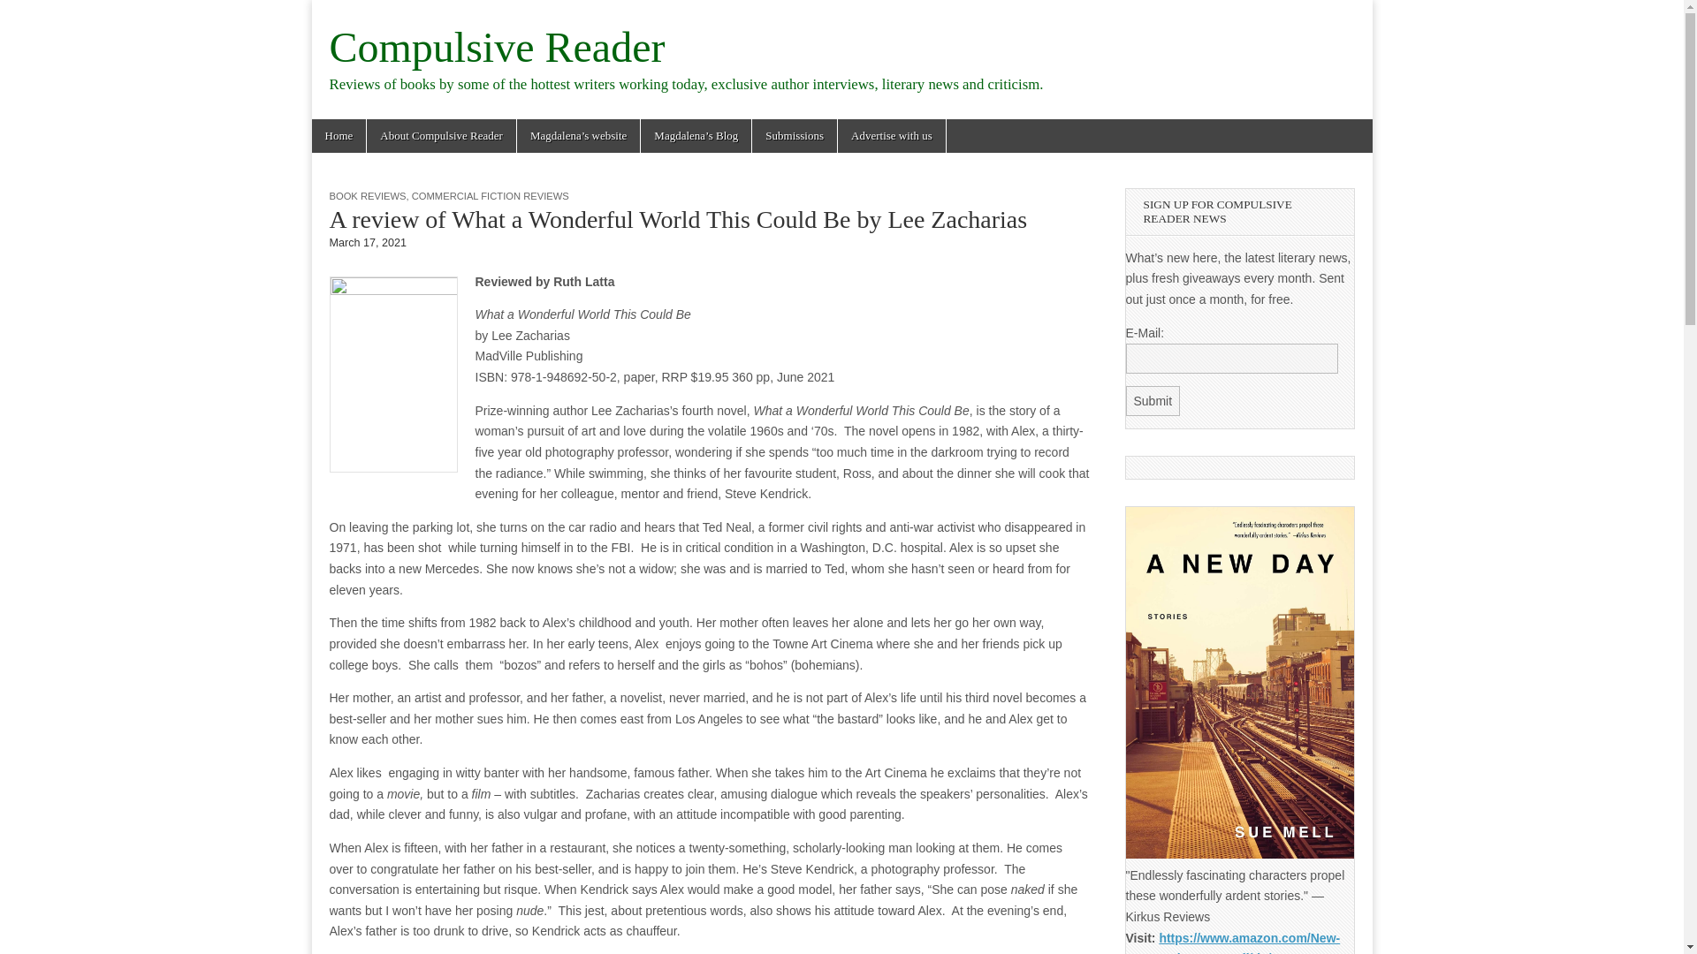  I want to click on About Compulsive Reader, so click(440, 136).